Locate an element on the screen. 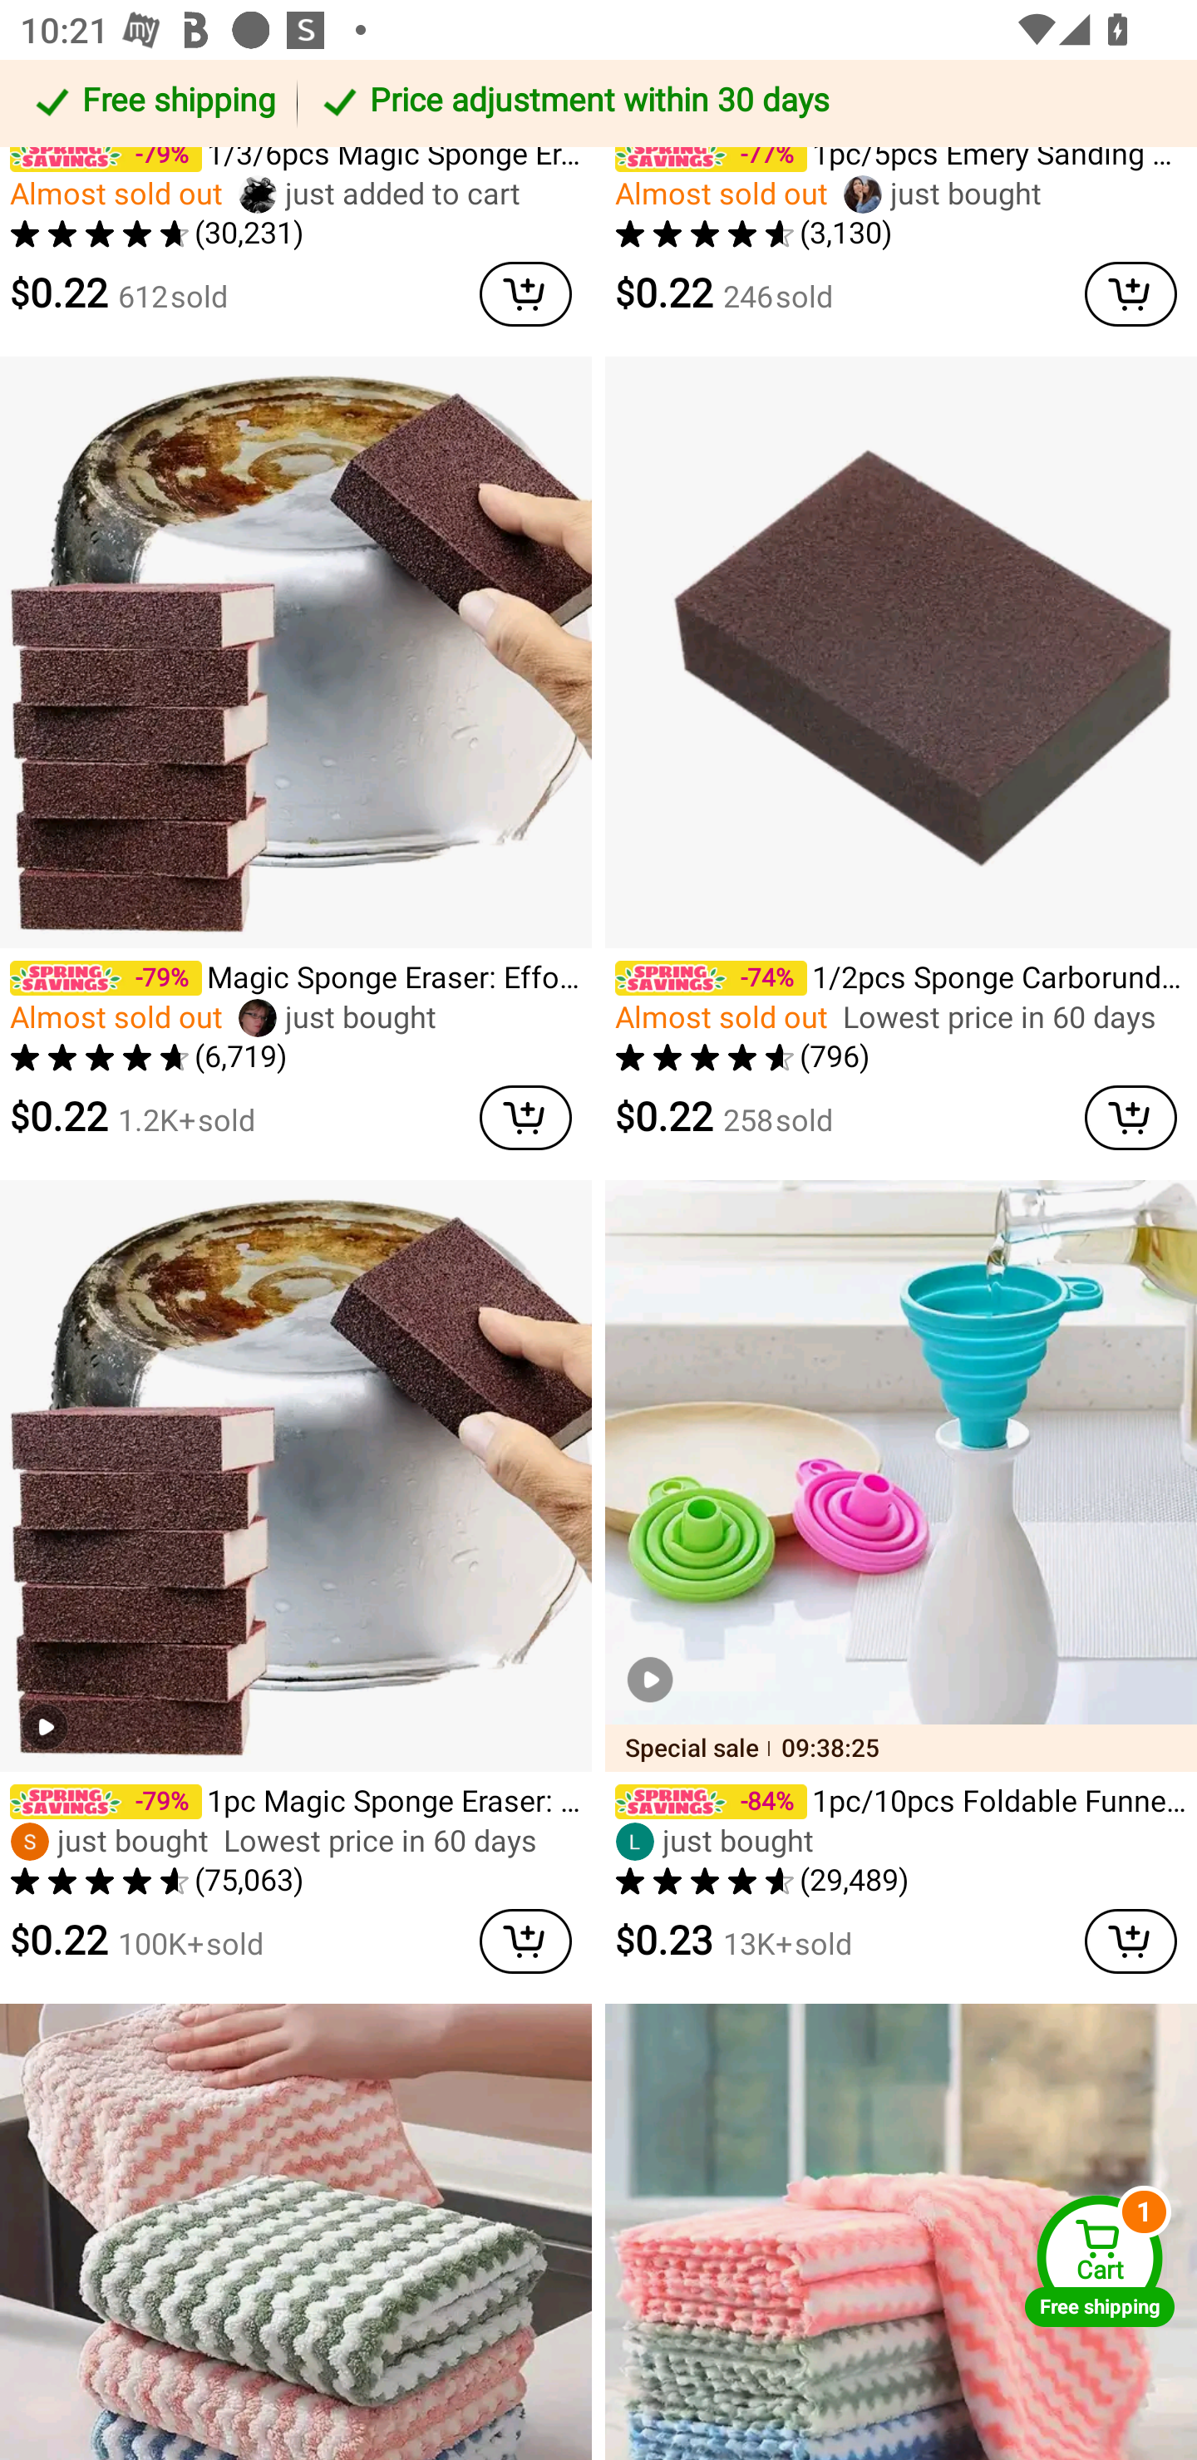  cart delete is located at coordinates (525, 1940).